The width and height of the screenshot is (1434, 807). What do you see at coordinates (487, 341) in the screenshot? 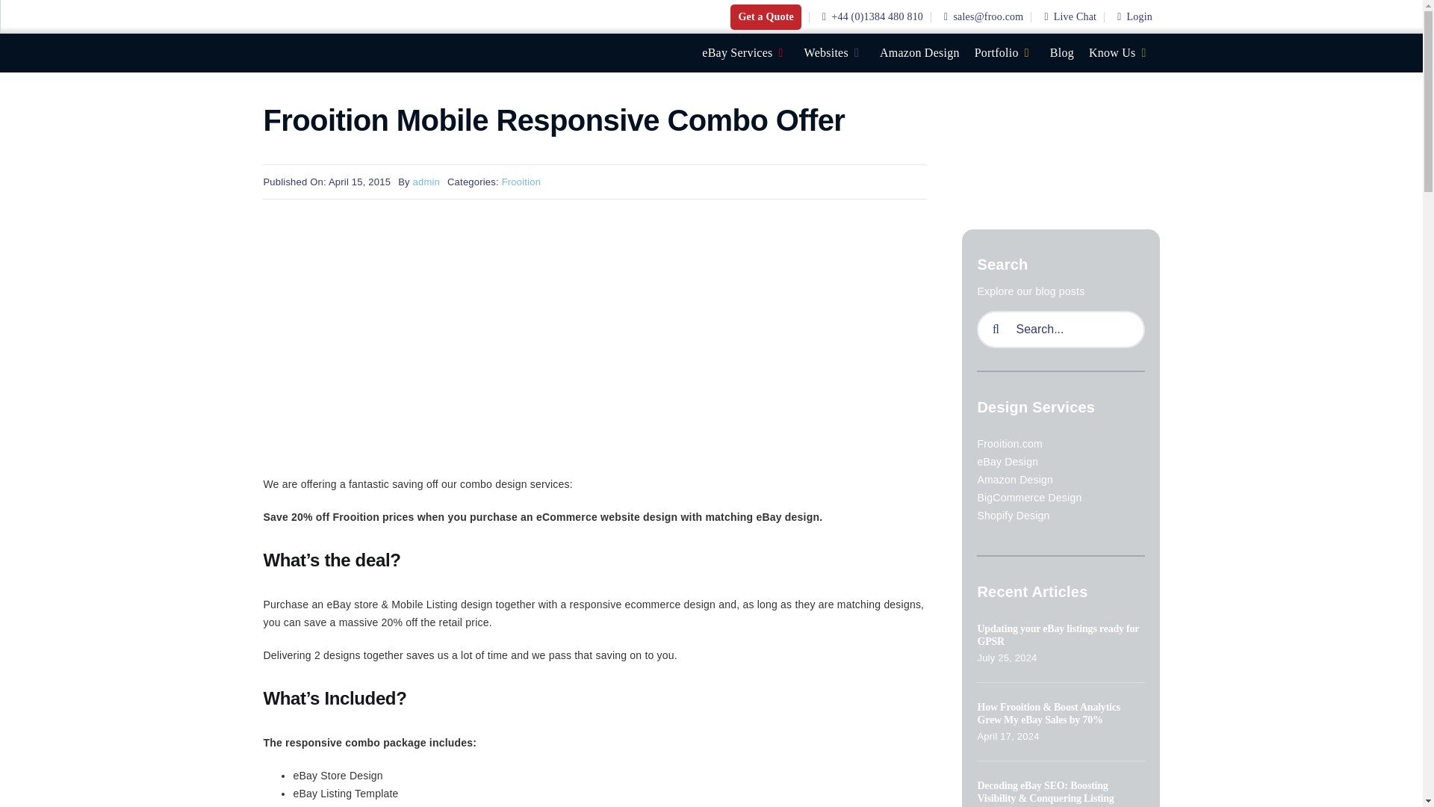
I see `Mobile Responsive Offer` at bounding box center [487, 341].